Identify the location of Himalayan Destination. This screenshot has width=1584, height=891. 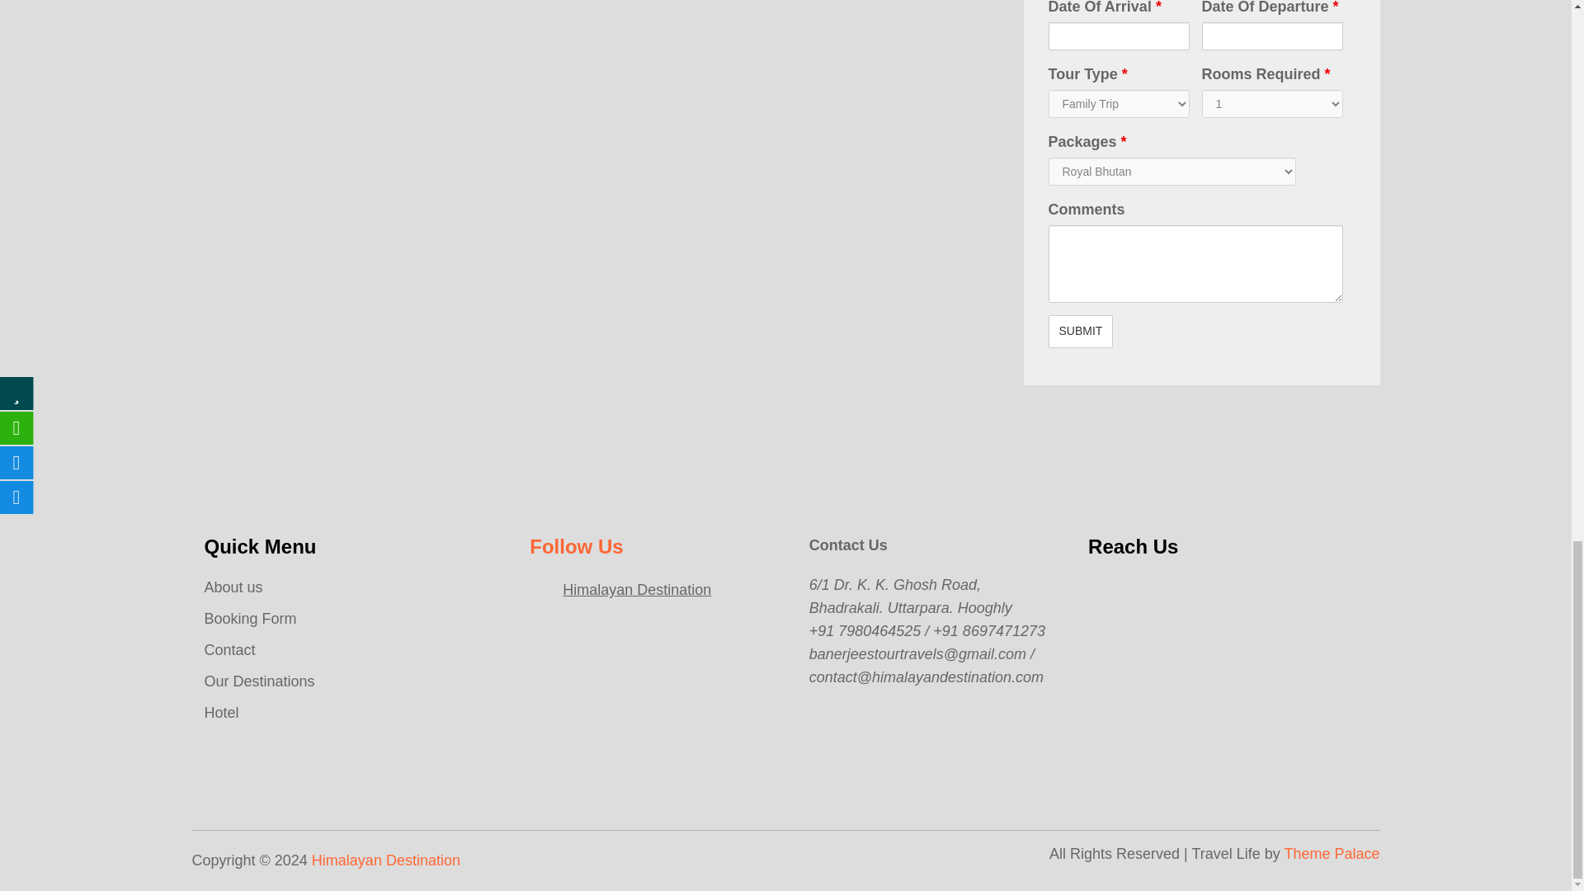
(637, 589).